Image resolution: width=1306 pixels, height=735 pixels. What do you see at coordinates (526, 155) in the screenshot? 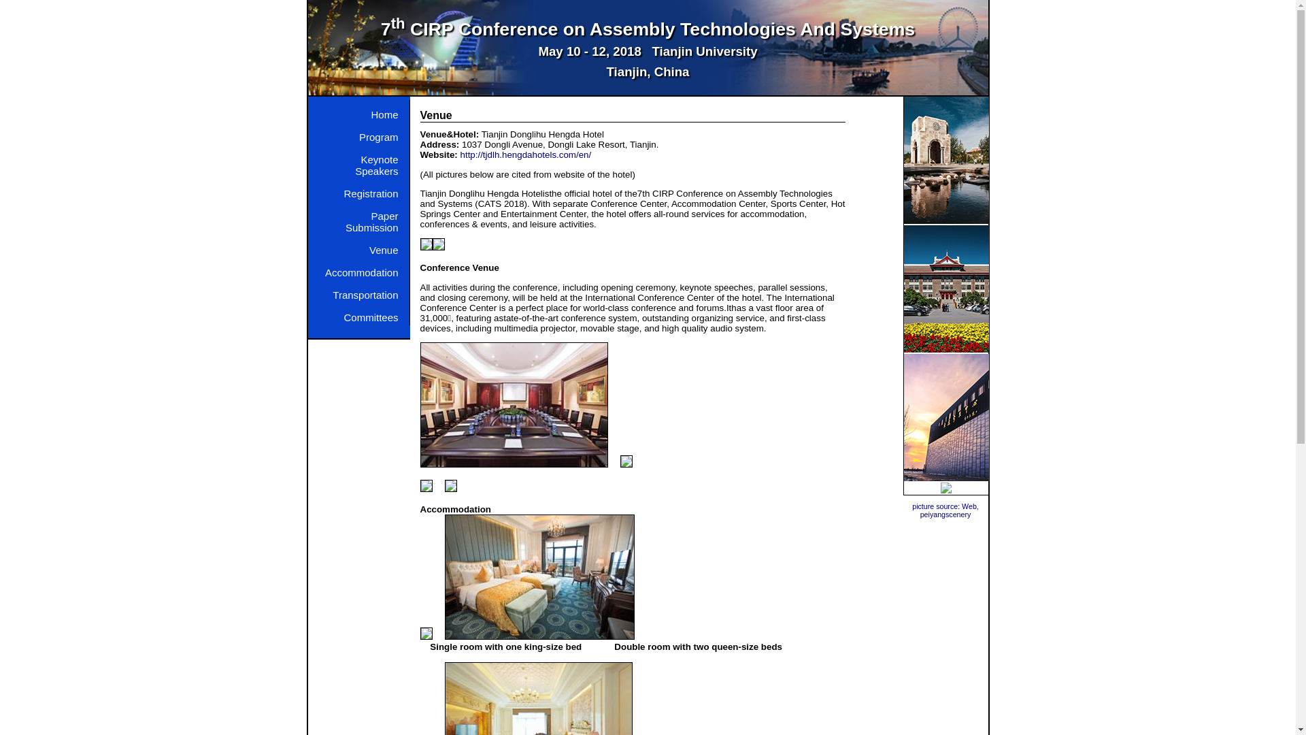
I see `http://tjdlh.hengdahotels.com/en/` at bounding box center [526, 155].